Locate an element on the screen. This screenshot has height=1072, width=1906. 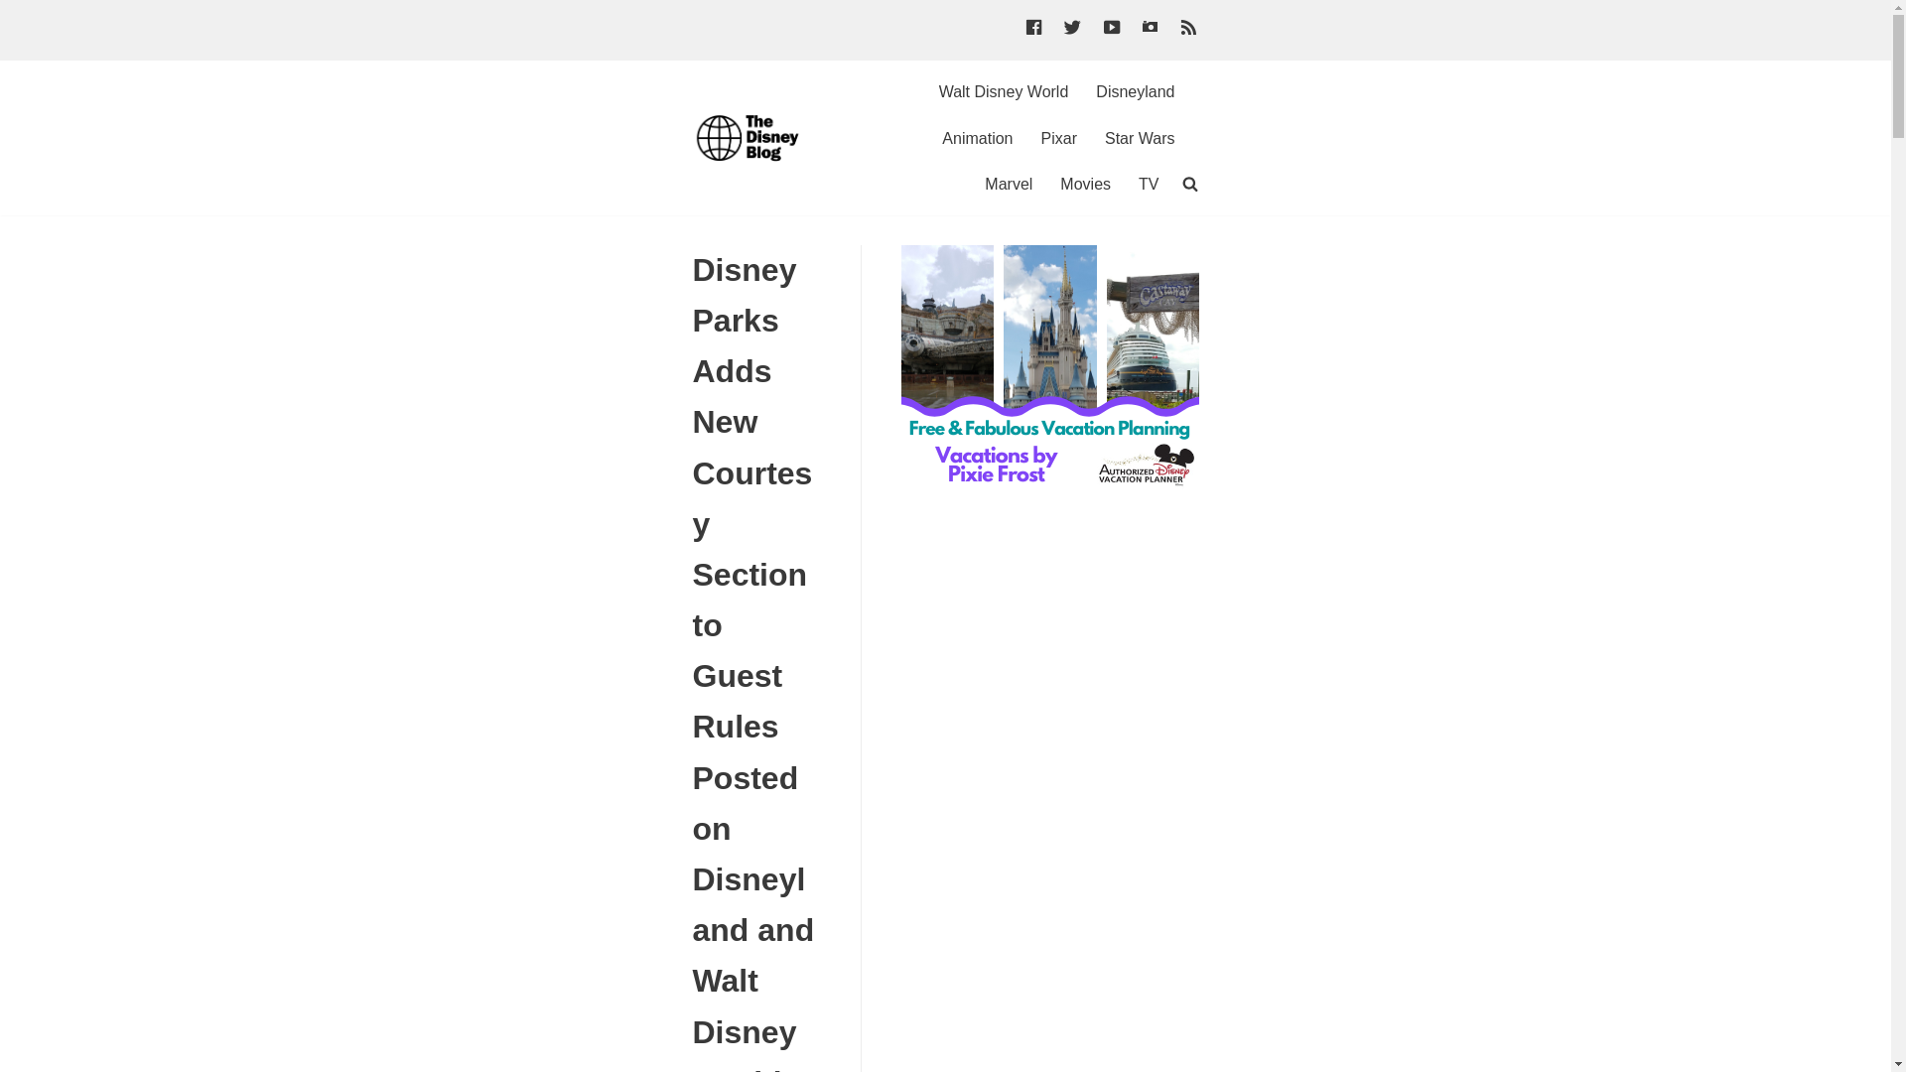
Marvel is located at coordinates (1009, 183).